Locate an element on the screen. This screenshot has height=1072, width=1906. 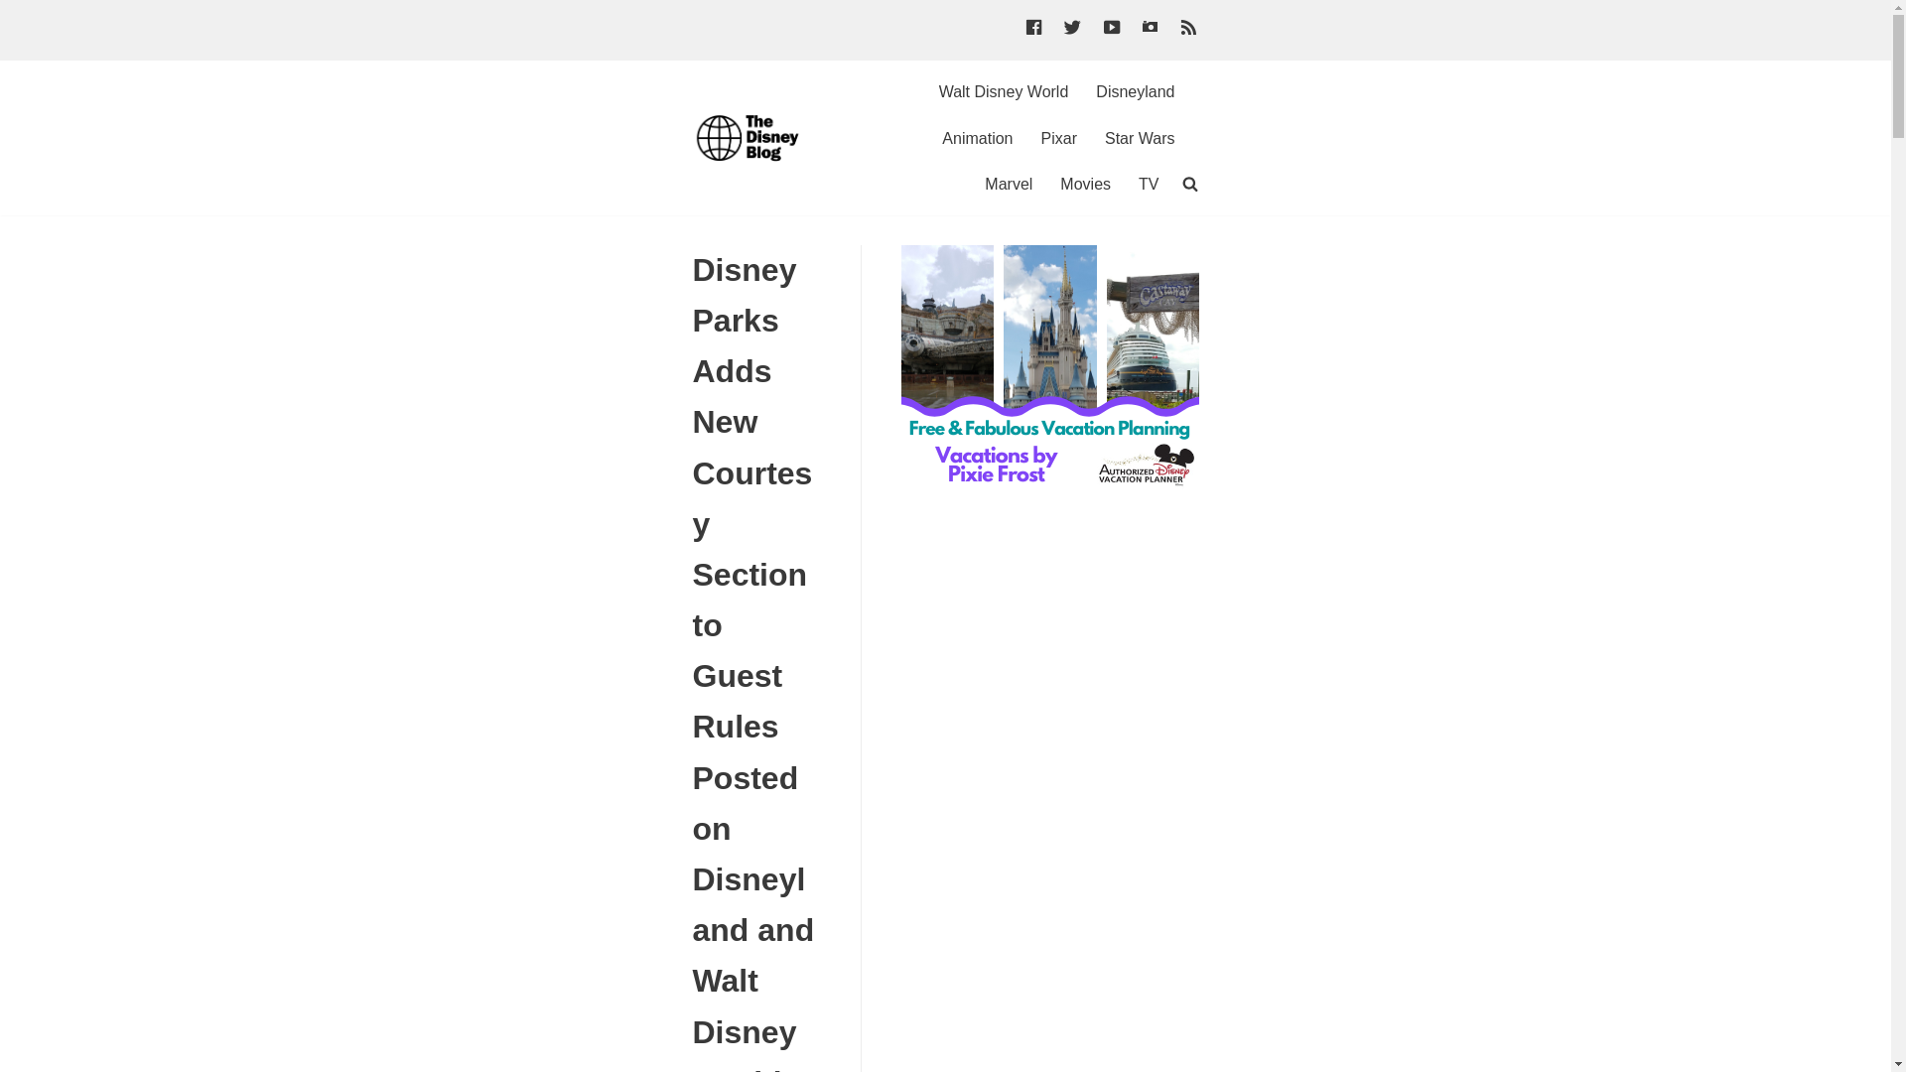
Marvel is located at coordinates (1009, 183).